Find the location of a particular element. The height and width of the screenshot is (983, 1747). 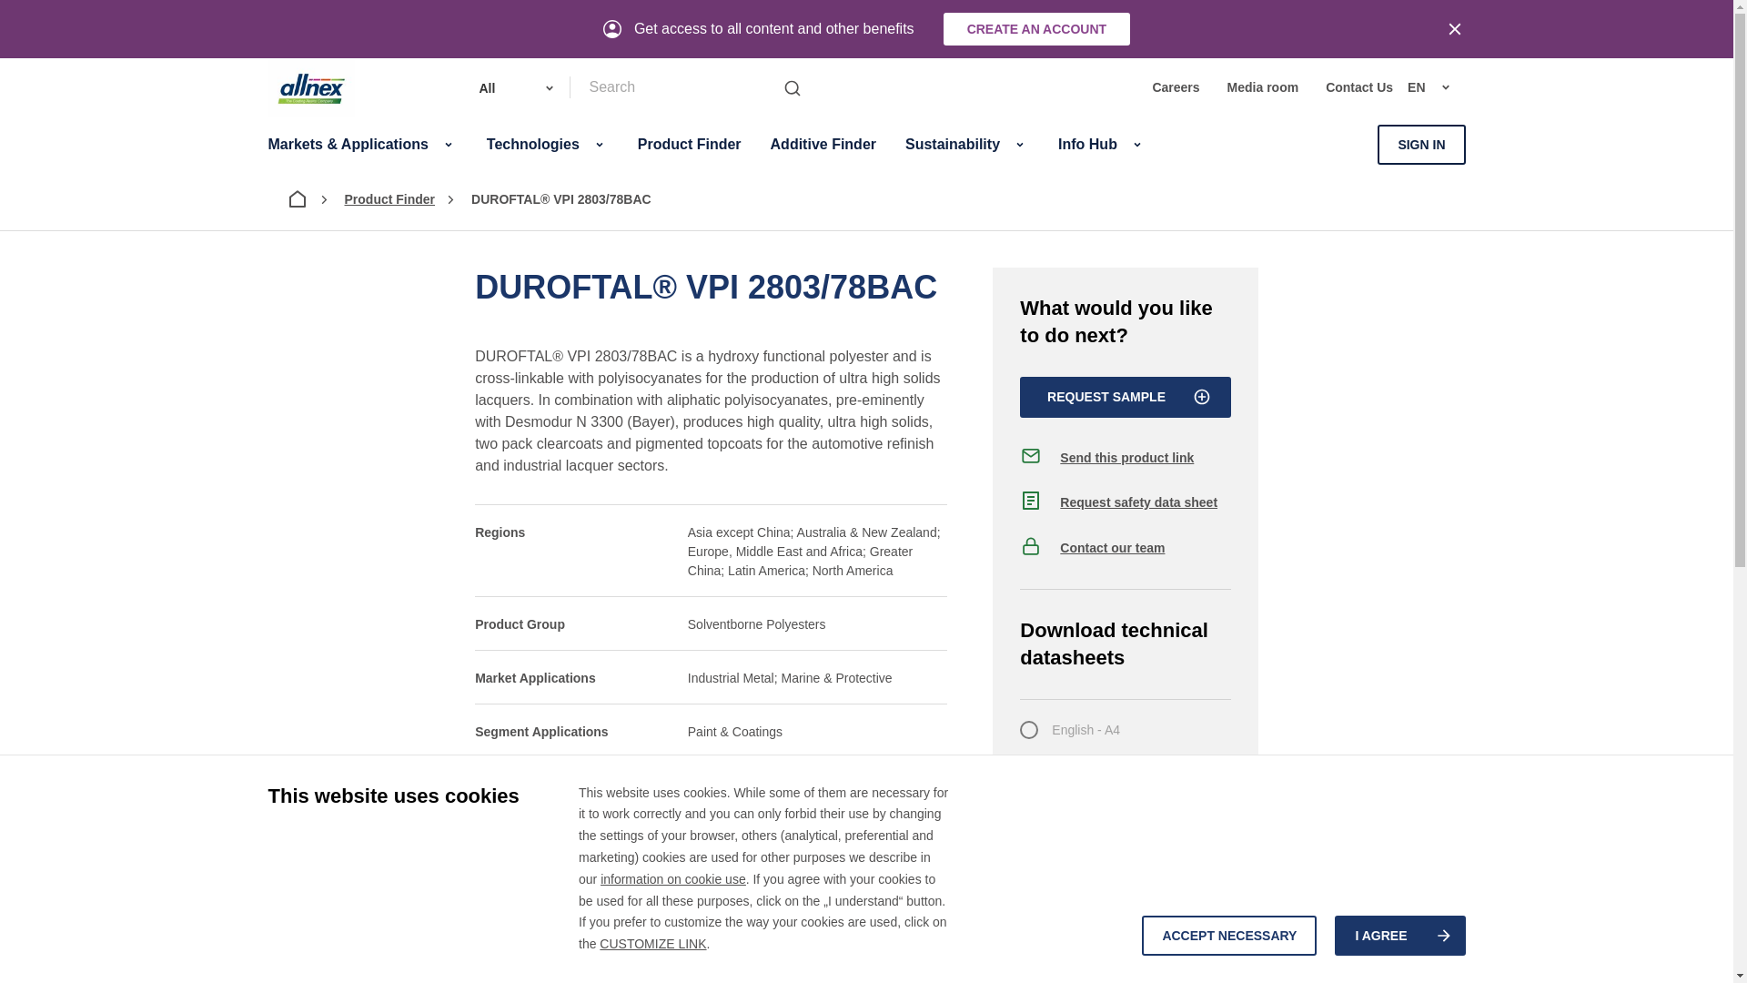

ACCEPT NECESSARY is located at coordinates (1229, 935).